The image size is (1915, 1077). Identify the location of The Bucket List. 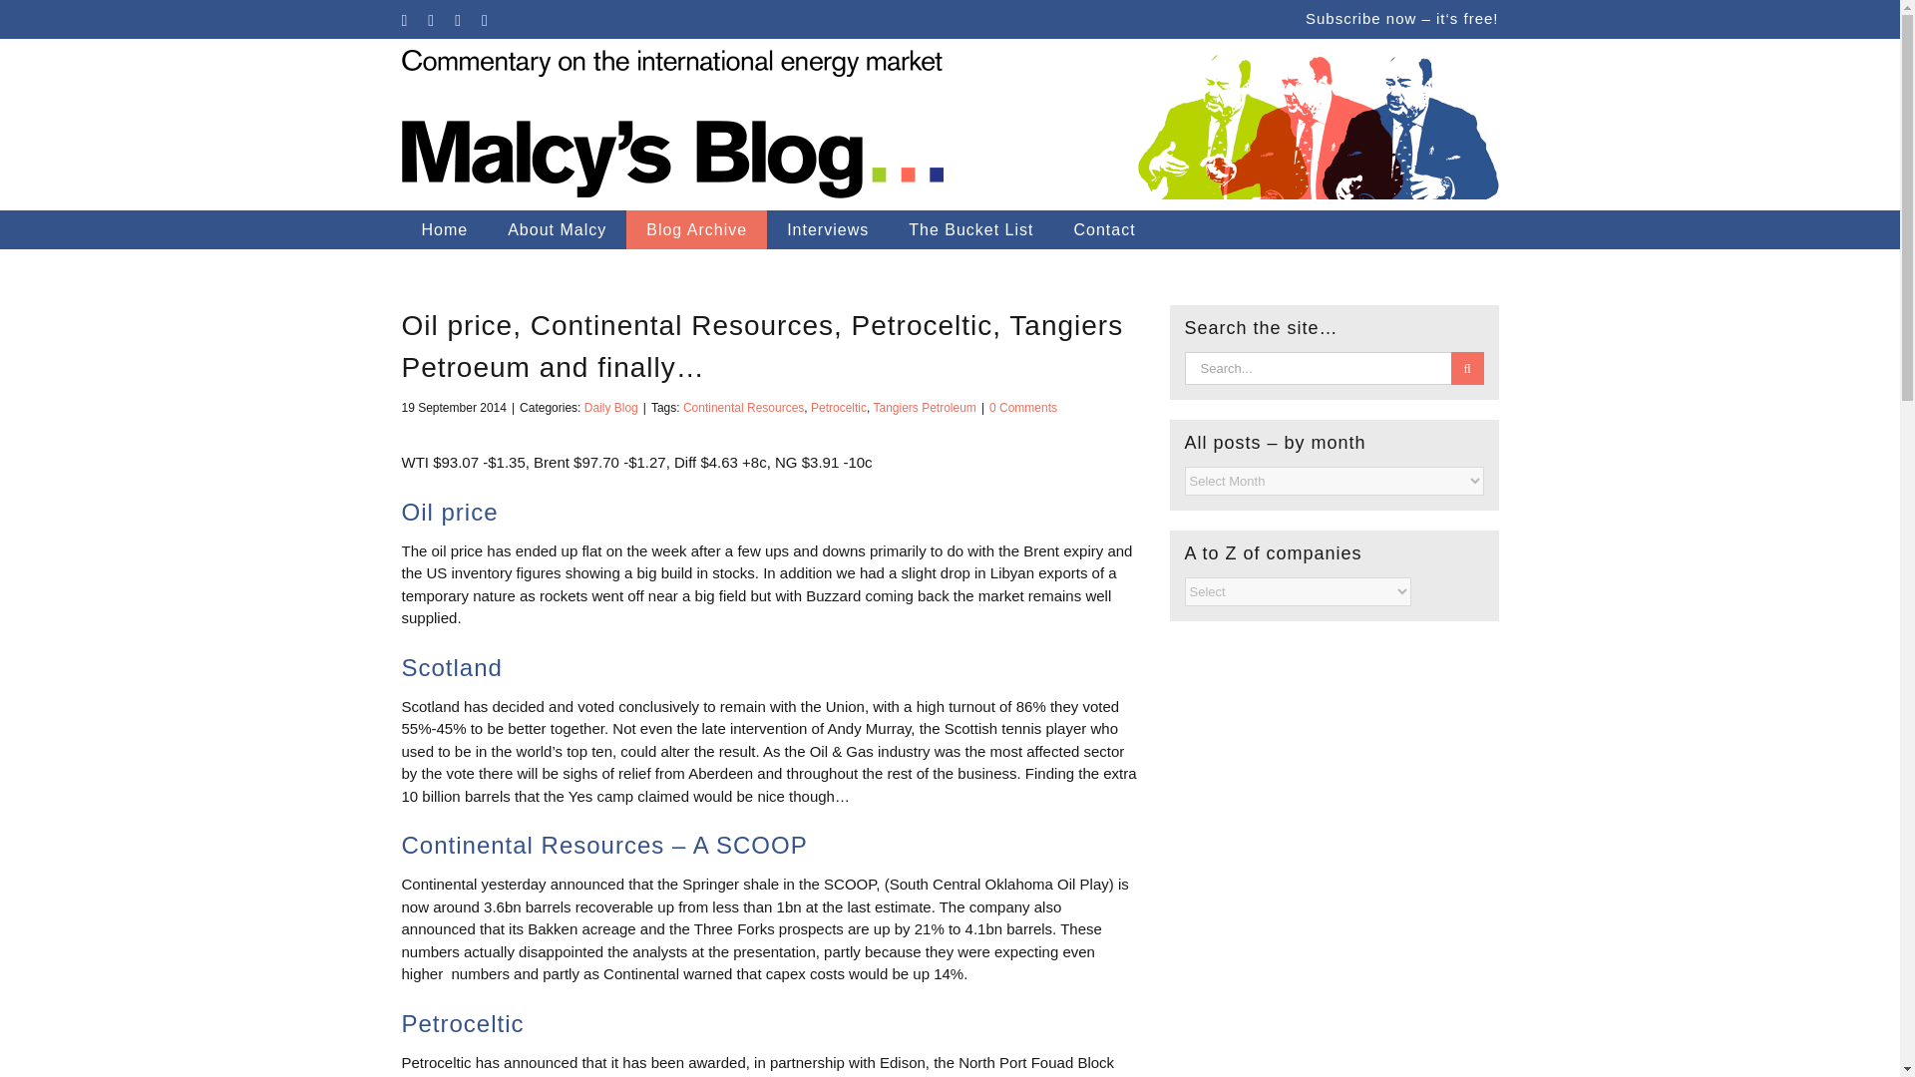
(970, 229).